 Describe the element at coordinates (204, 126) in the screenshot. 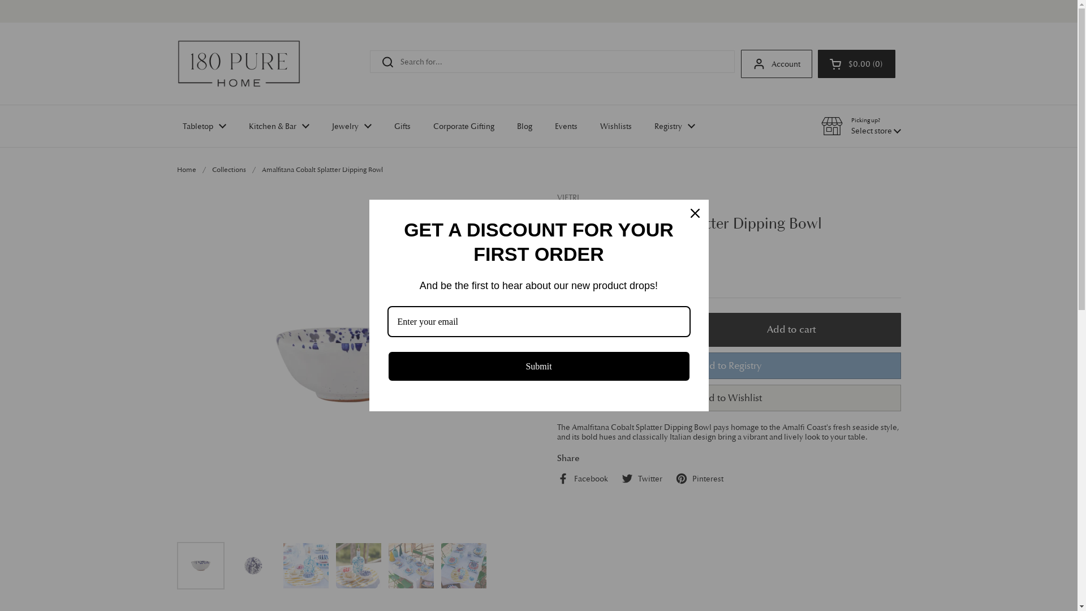

I see `Tabletop` at that location.